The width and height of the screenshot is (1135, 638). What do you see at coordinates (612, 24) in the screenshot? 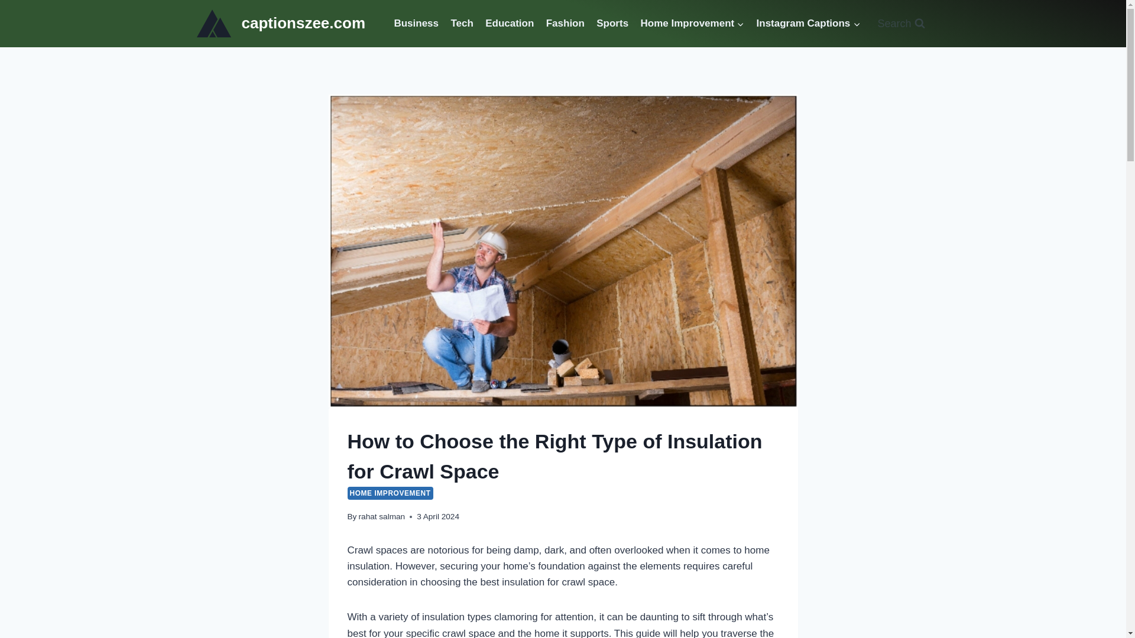
I see `Sports` at bounding box center [612, 24].